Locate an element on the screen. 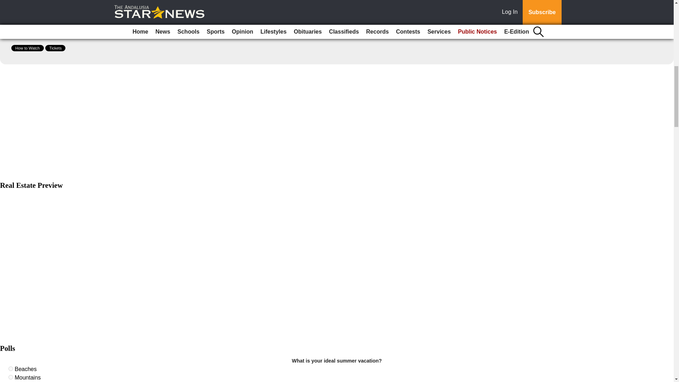  WNBA Betting Picks: Friday, August 16 is located at coordinates (65, 24).